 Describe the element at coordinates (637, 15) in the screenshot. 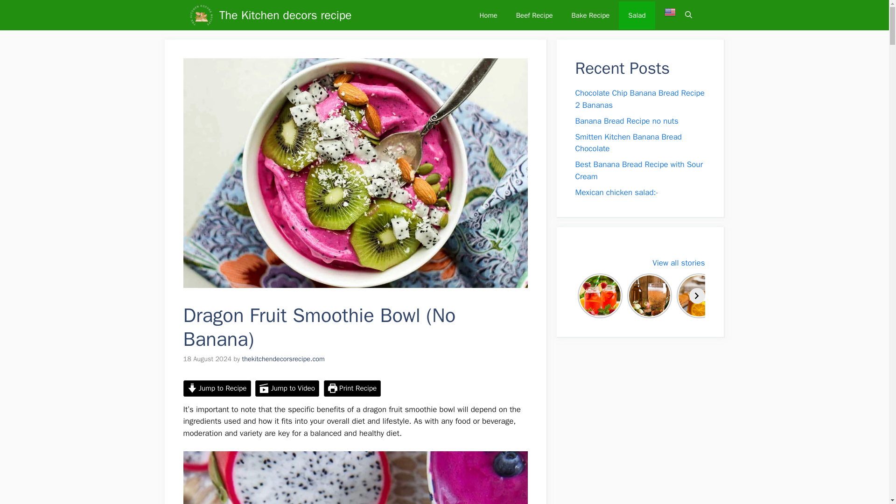

I see `Salad` at that location.